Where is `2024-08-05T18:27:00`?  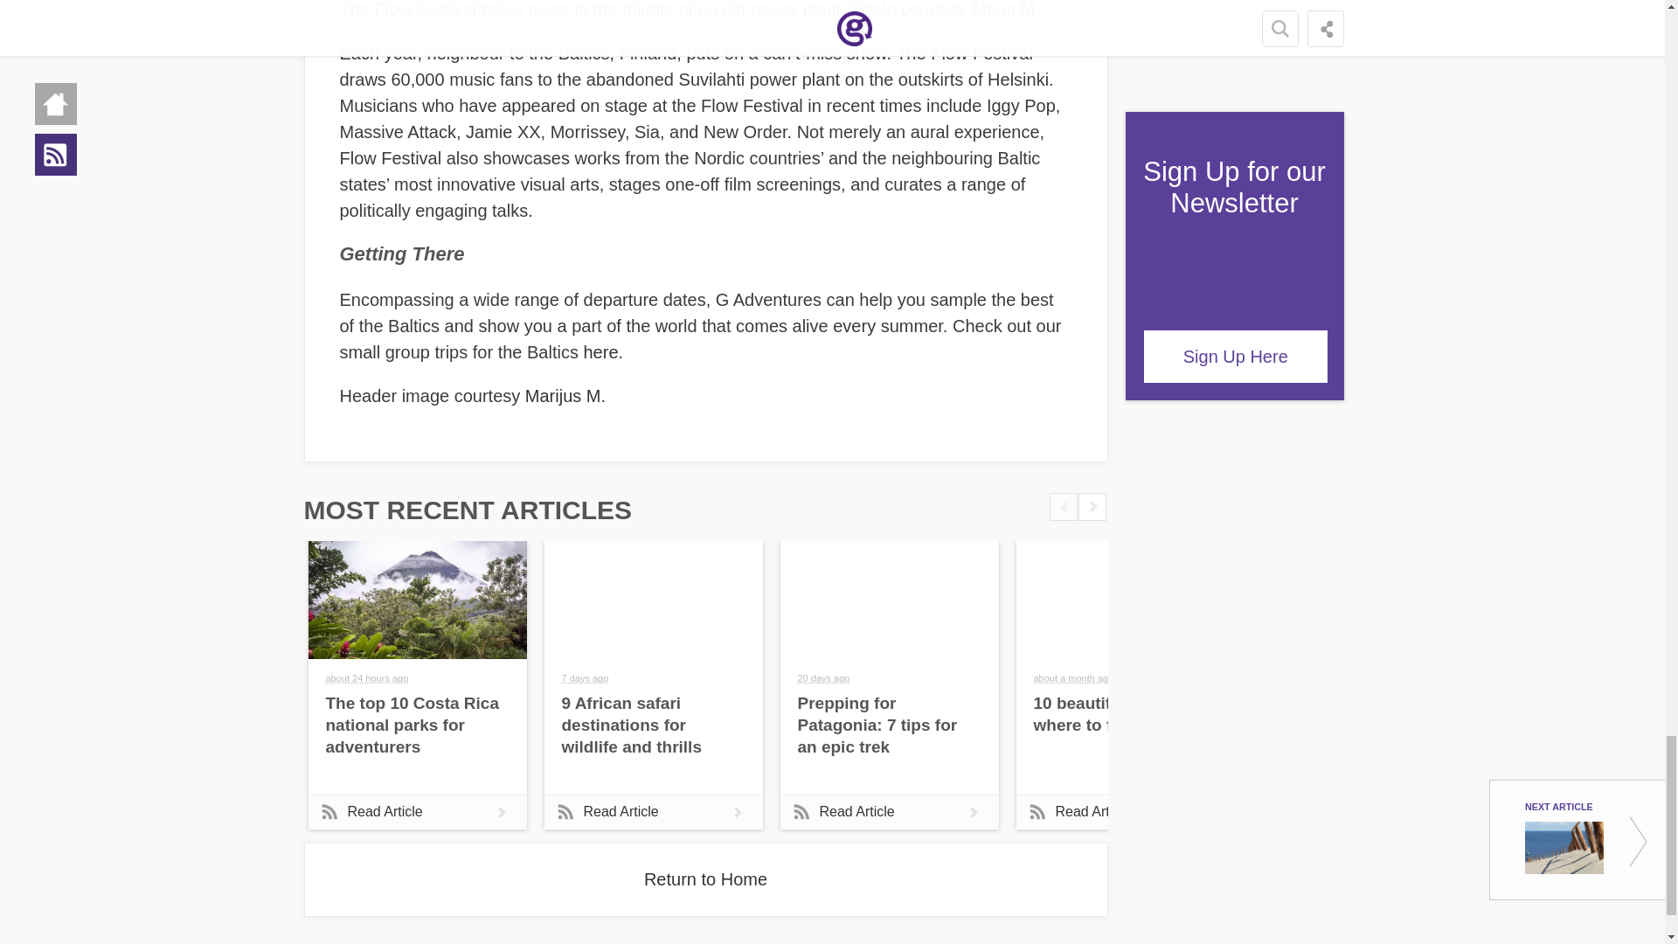
2024-08-05T18:27:00 is located at coordinates (584, 678).